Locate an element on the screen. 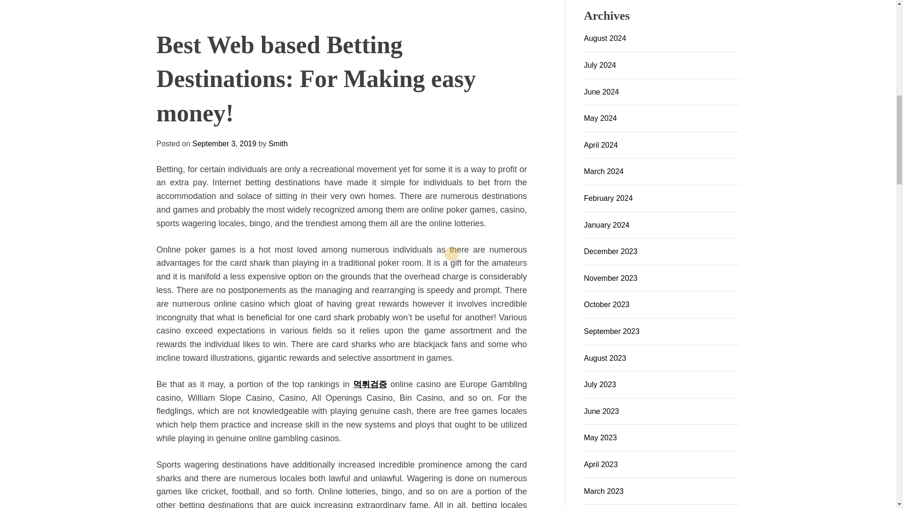 The image size is (903, 508). August 2024 is located at coordinates (605, 38).